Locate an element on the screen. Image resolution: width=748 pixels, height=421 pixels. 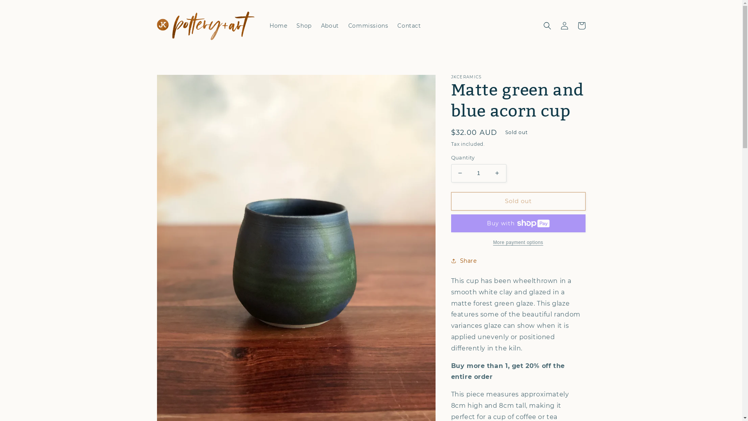
Cart is located at coordinates (581, 26).